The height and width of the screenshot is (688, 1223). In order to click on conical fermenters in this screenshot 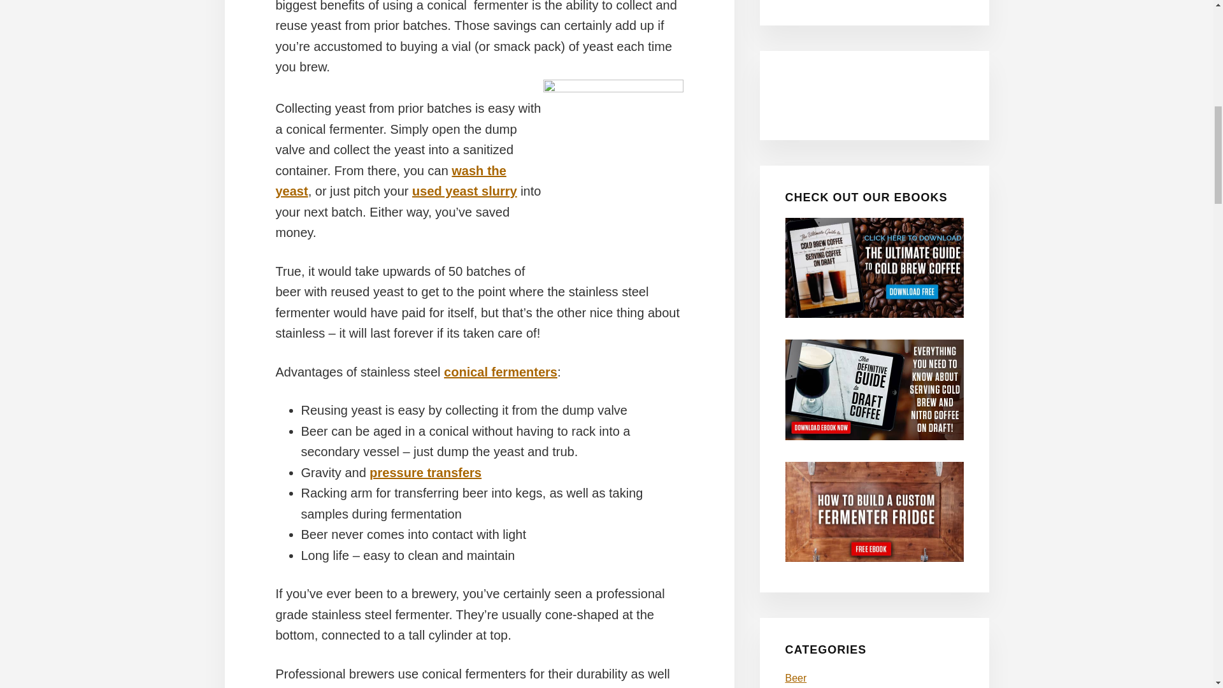, I will do `click(501, 372)`.